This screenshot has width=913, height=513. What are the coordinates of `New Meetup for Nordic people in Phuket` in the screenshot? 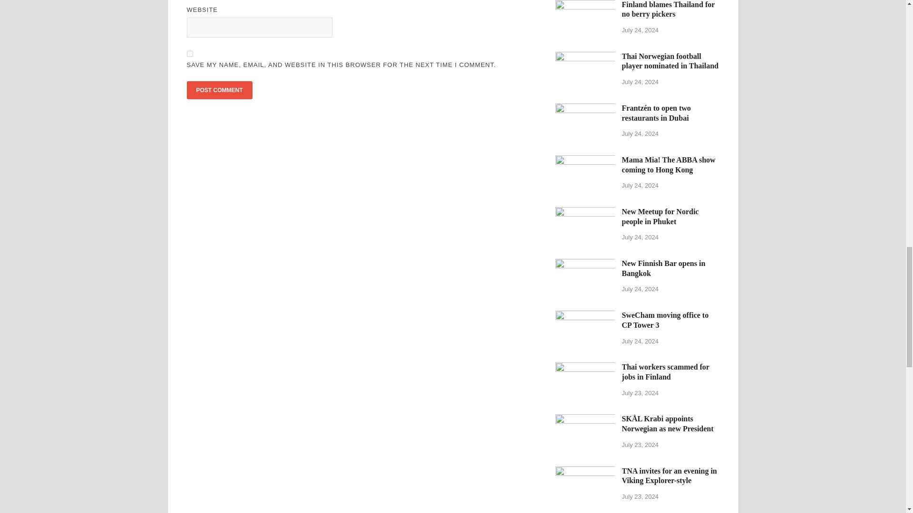 It's located at (585, 212).